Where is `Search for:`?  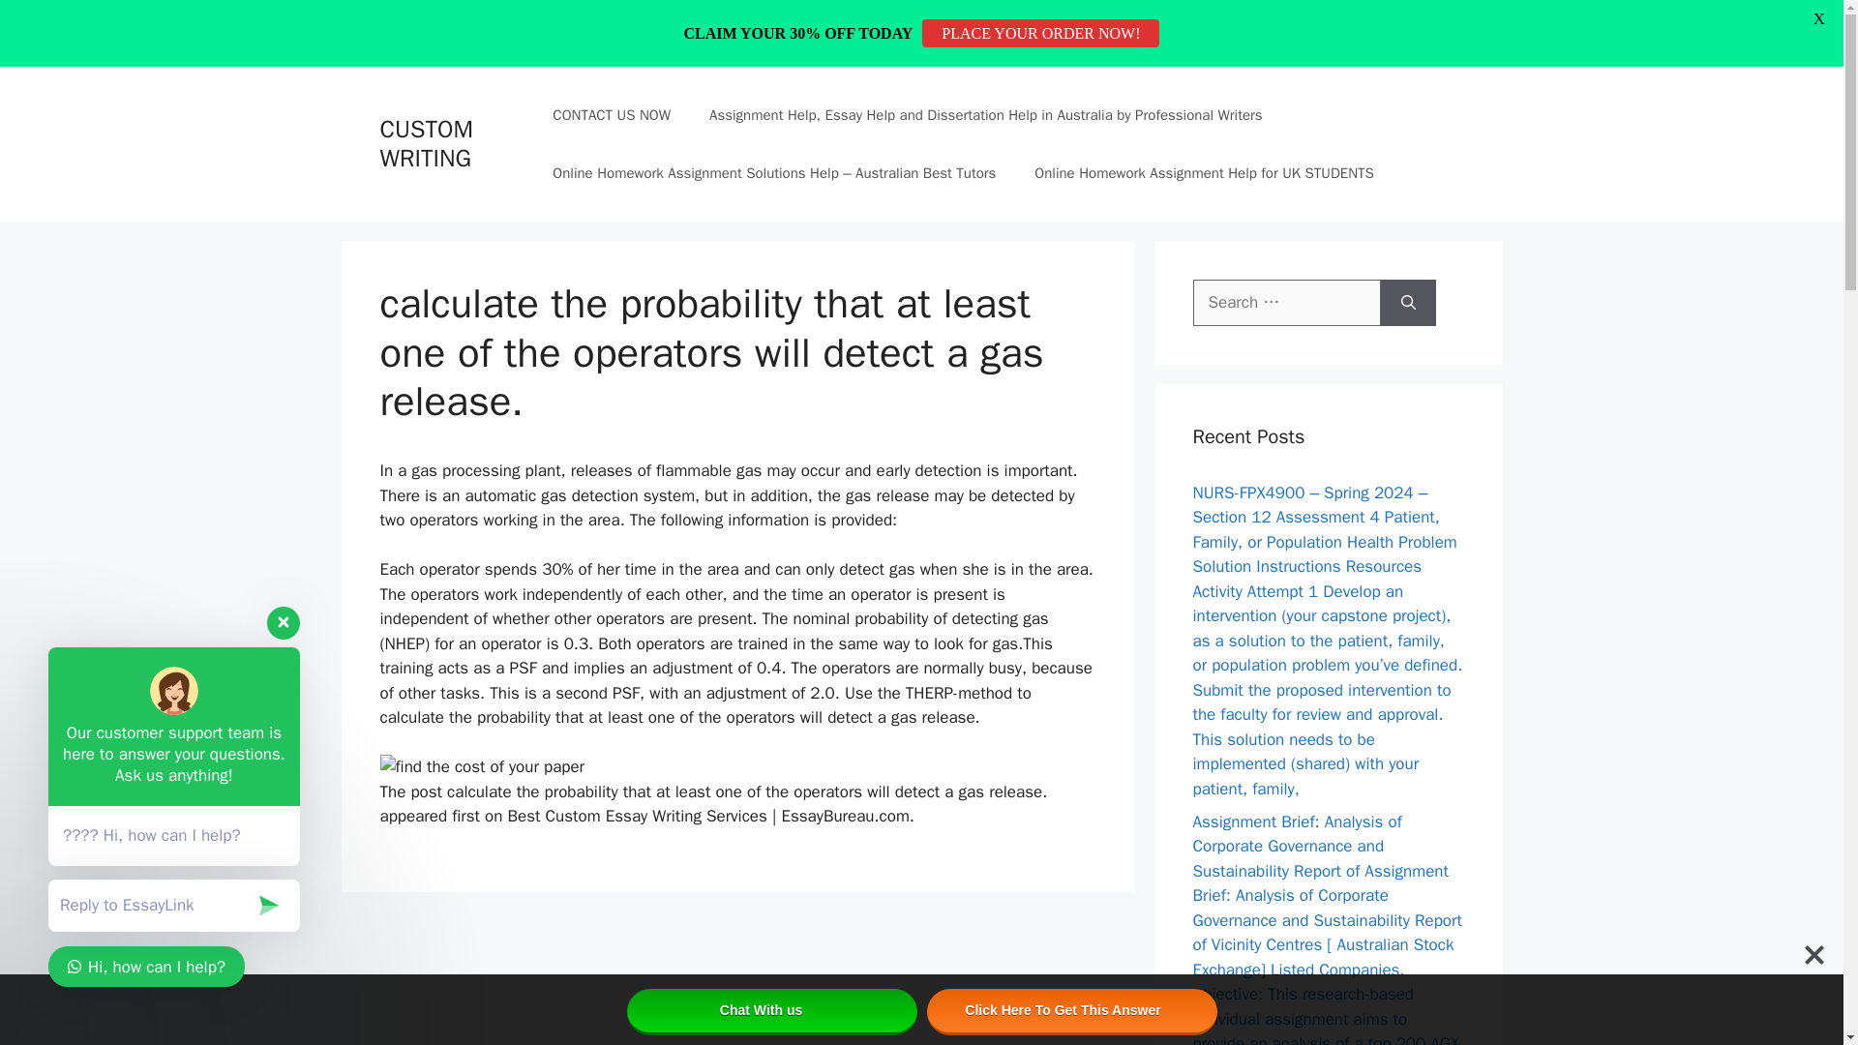
Search for: is located at coordinates (1286, 302).